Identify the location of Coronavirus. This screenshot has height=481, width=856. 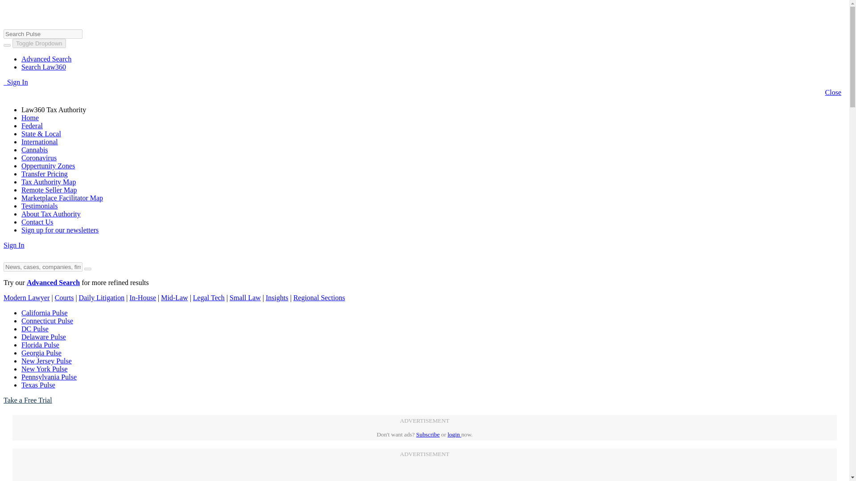
(39, 158).